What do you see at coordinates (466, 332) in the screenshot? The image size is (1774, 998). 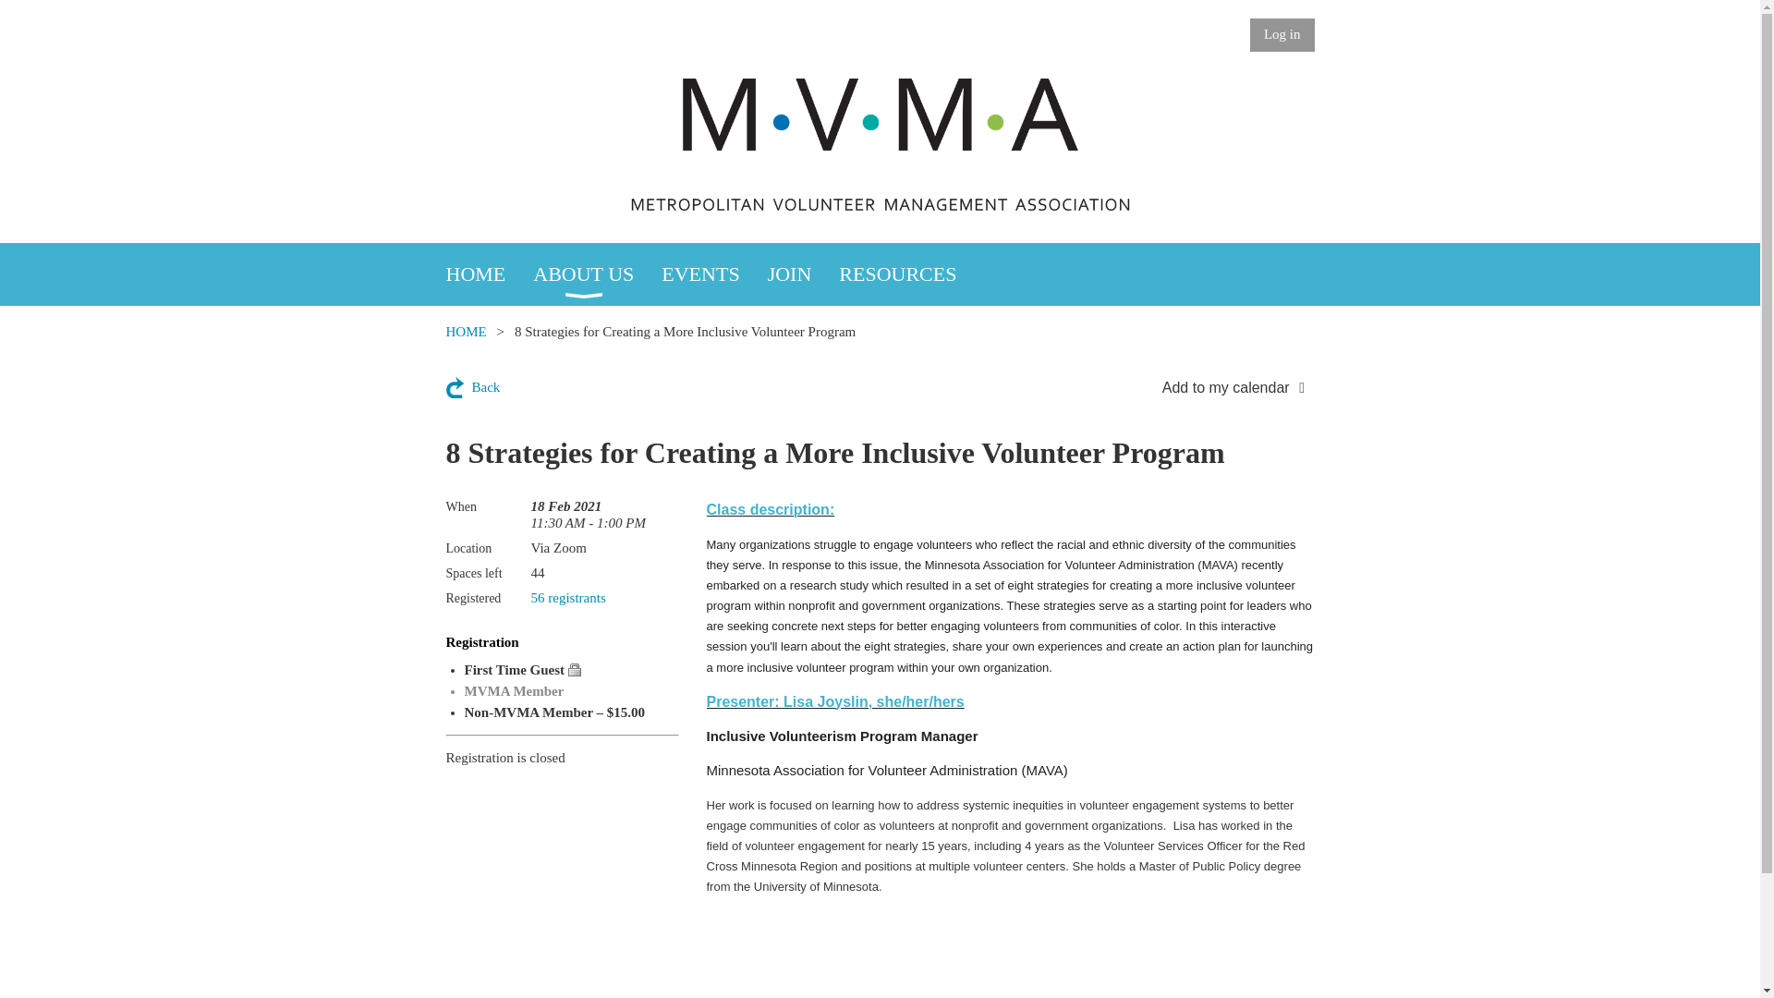 I see `HOME` at bounding box center [466, 332].